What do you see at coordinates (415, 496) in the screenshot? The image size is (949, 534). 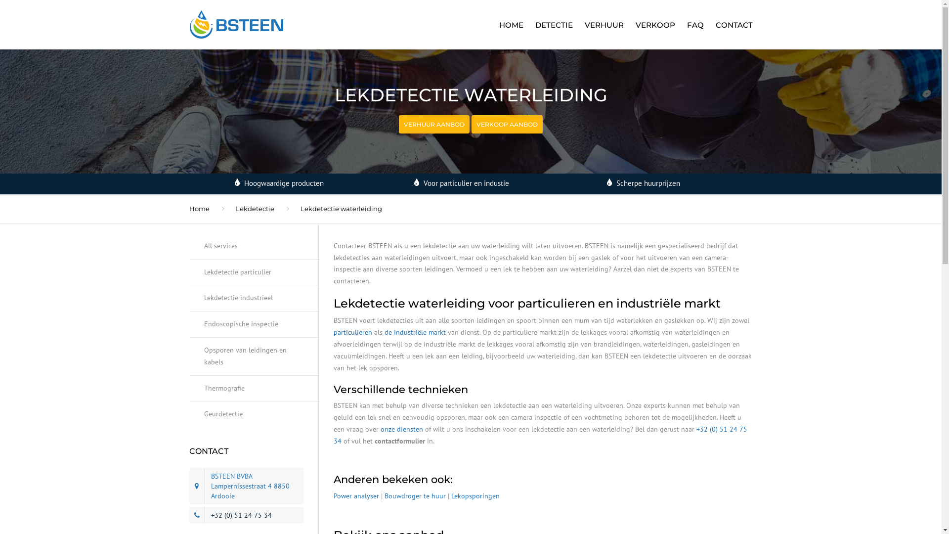 I see `Bouwdroger te huur` at bounding box center [415, 496].